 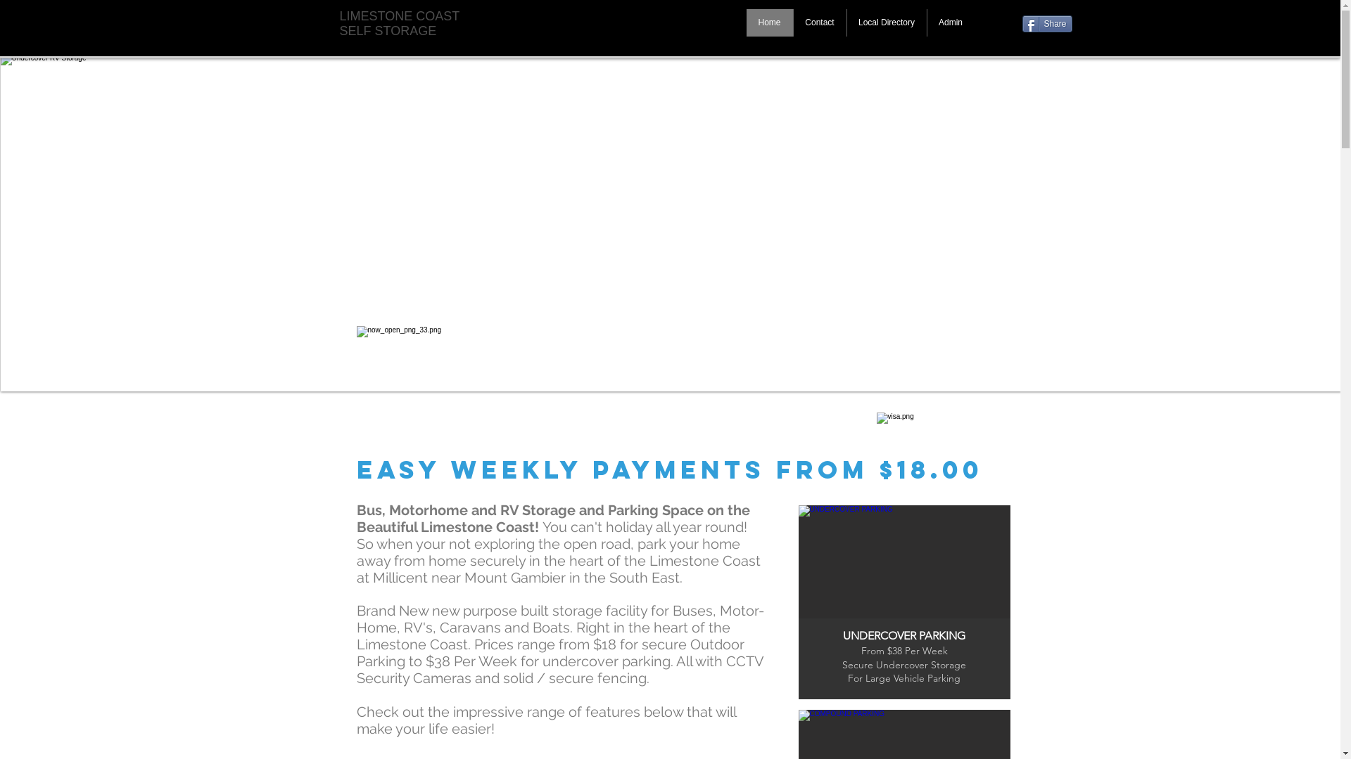 What do you see at coordinates (819, 22) in the screenshot?
I see `Contact` at bounding box center [819, 22].